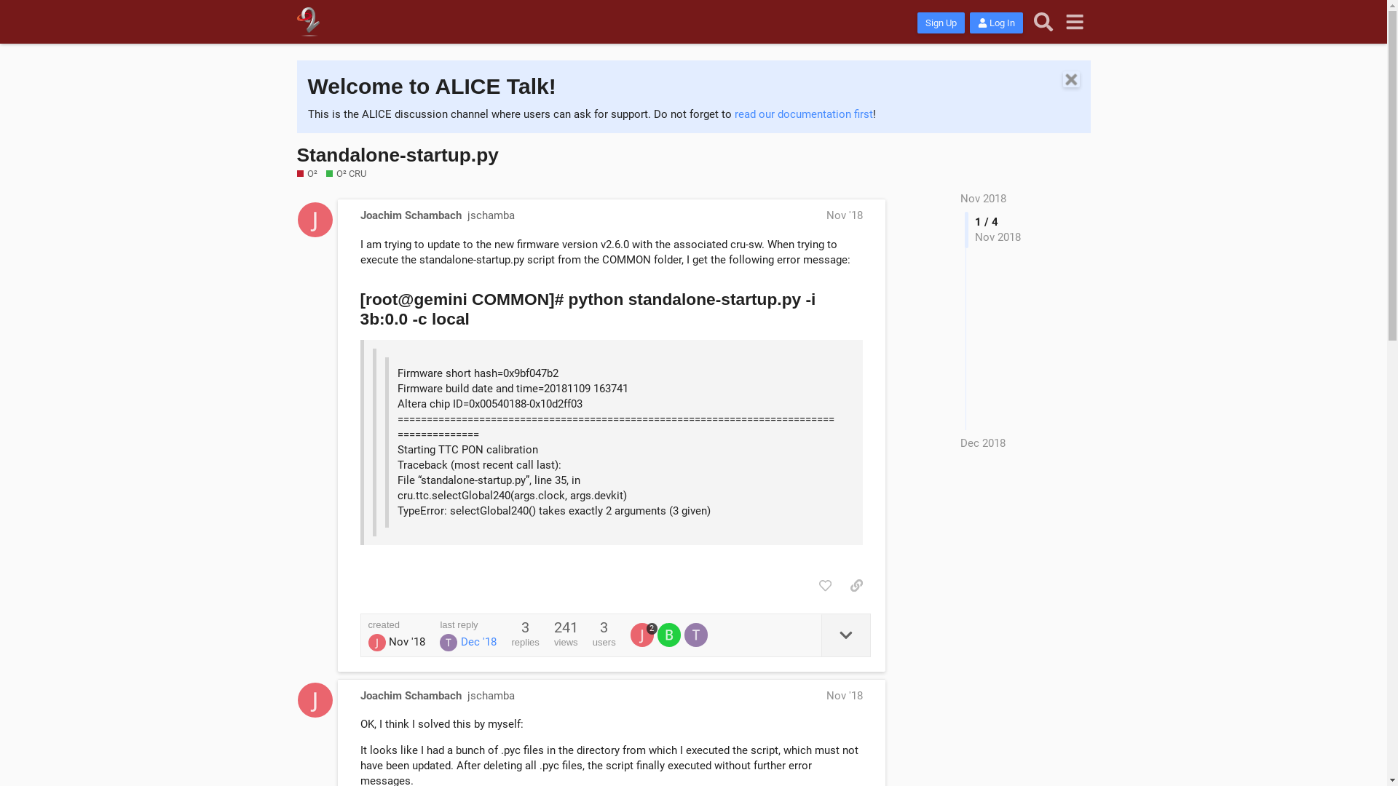 This screenshot has width=1398, height=786. Describe the element at coordinates (449, 643) in the screenshot. I see `Torsten Alt` at that location.